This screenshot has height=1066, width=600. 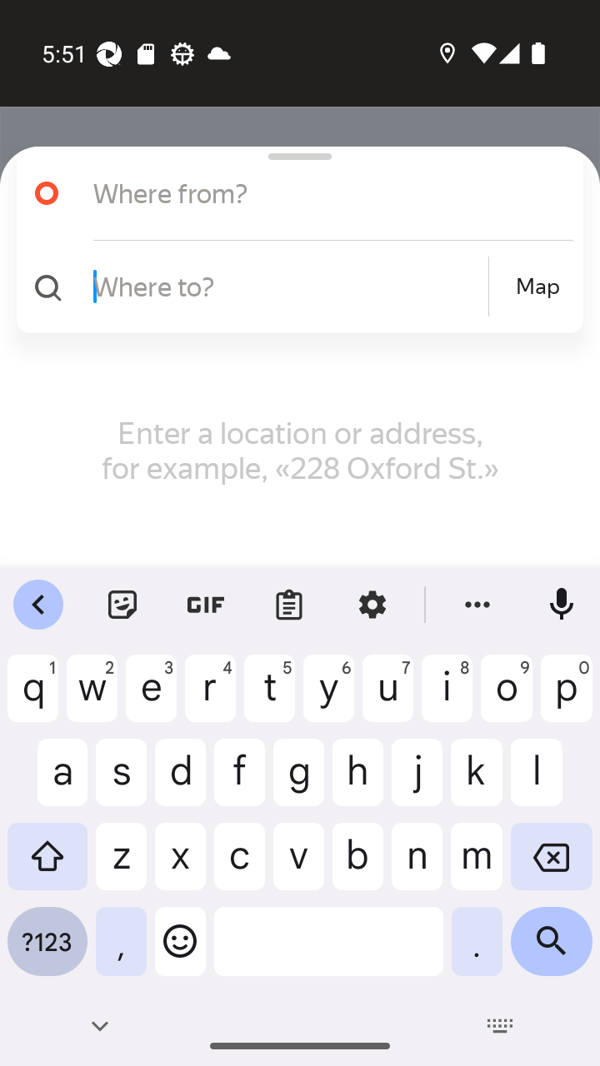 I want to click on Where to?, so click(x=288, y=286).